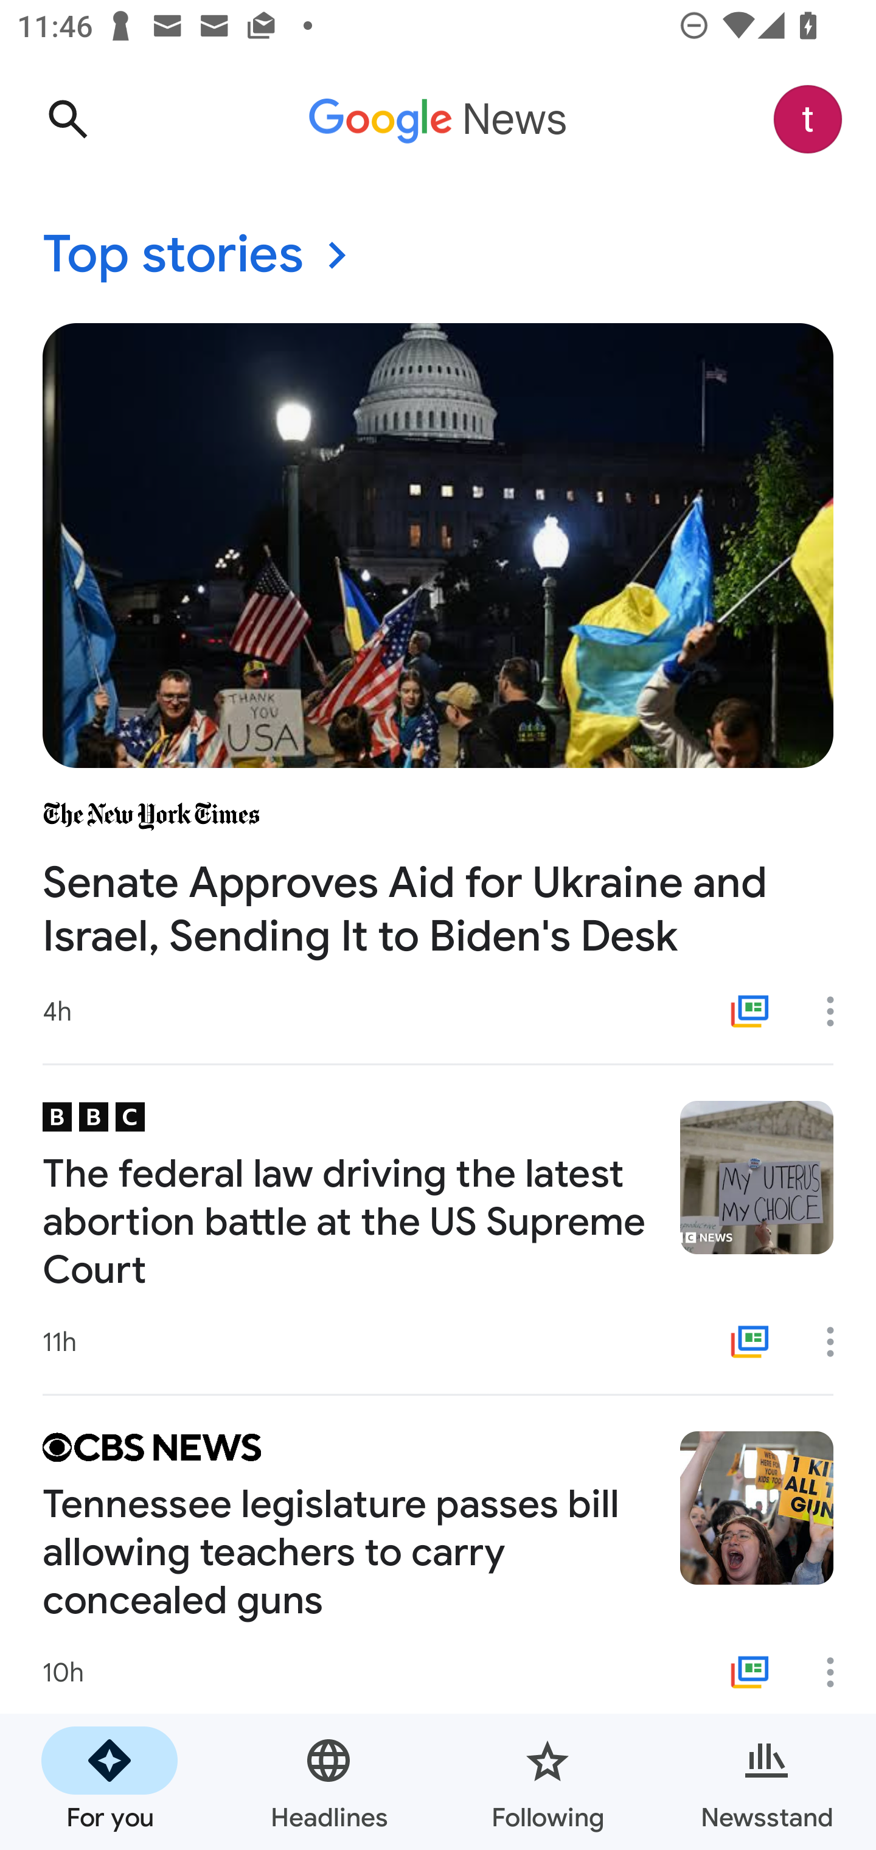 This screenshot has width=876, height=1850. What do you see at coordinates (109, 1782) in the screenshot?
I see `For you` at bounding box center [109, 1782].